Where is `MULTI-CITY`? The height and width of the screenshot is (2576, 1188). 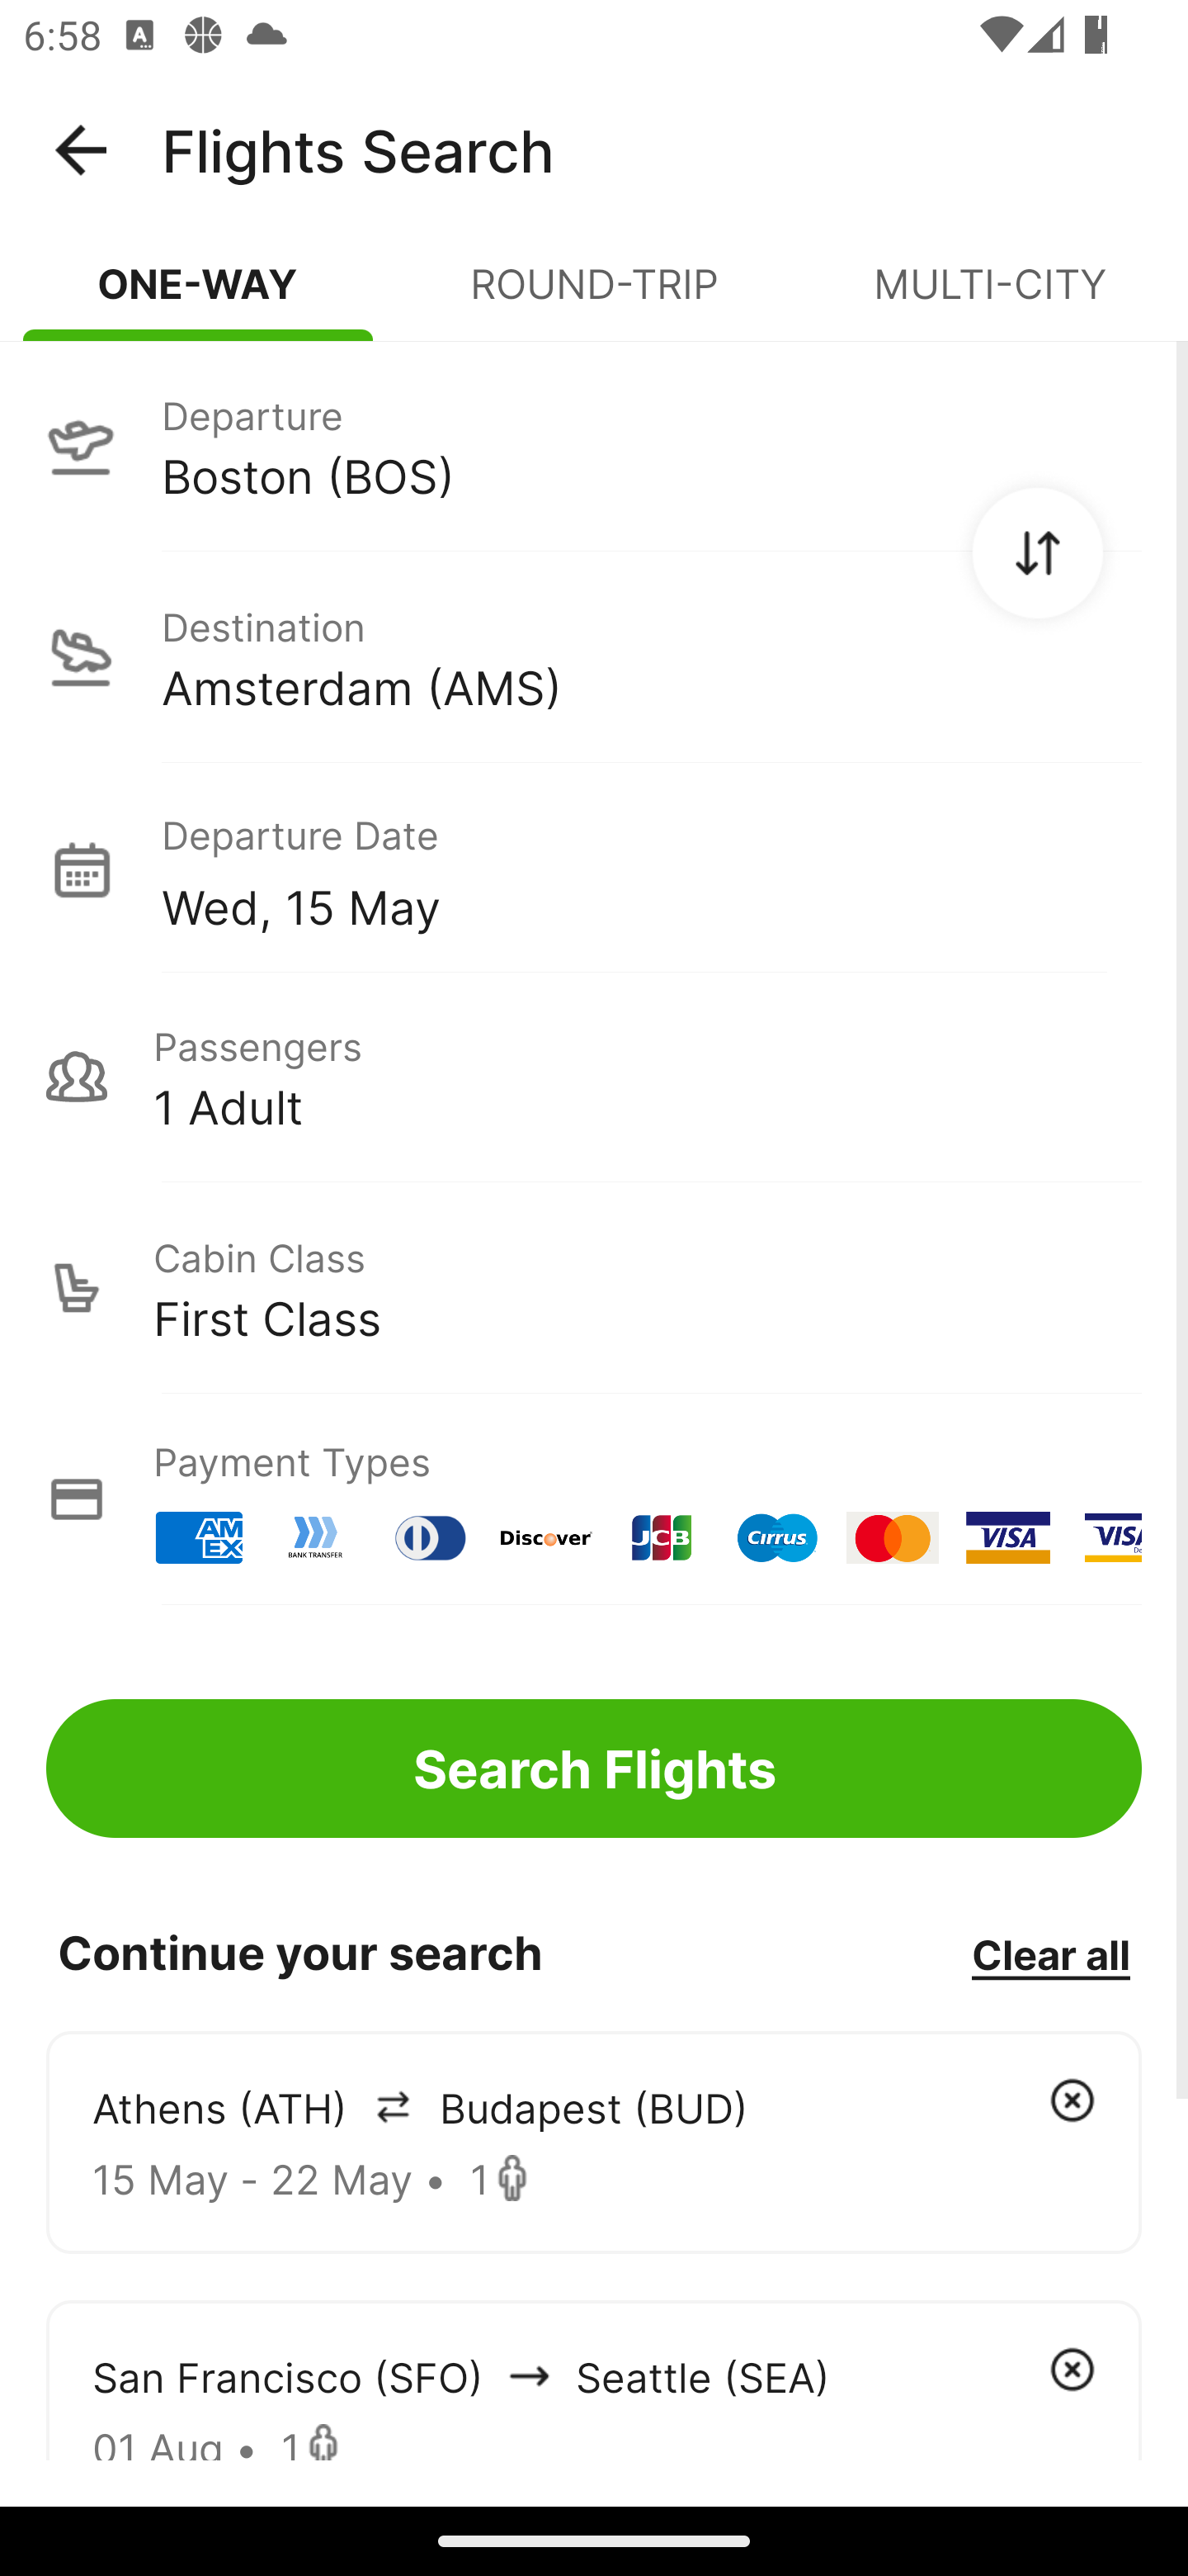 MULTI-CITY is located at coordinates (990, 297).